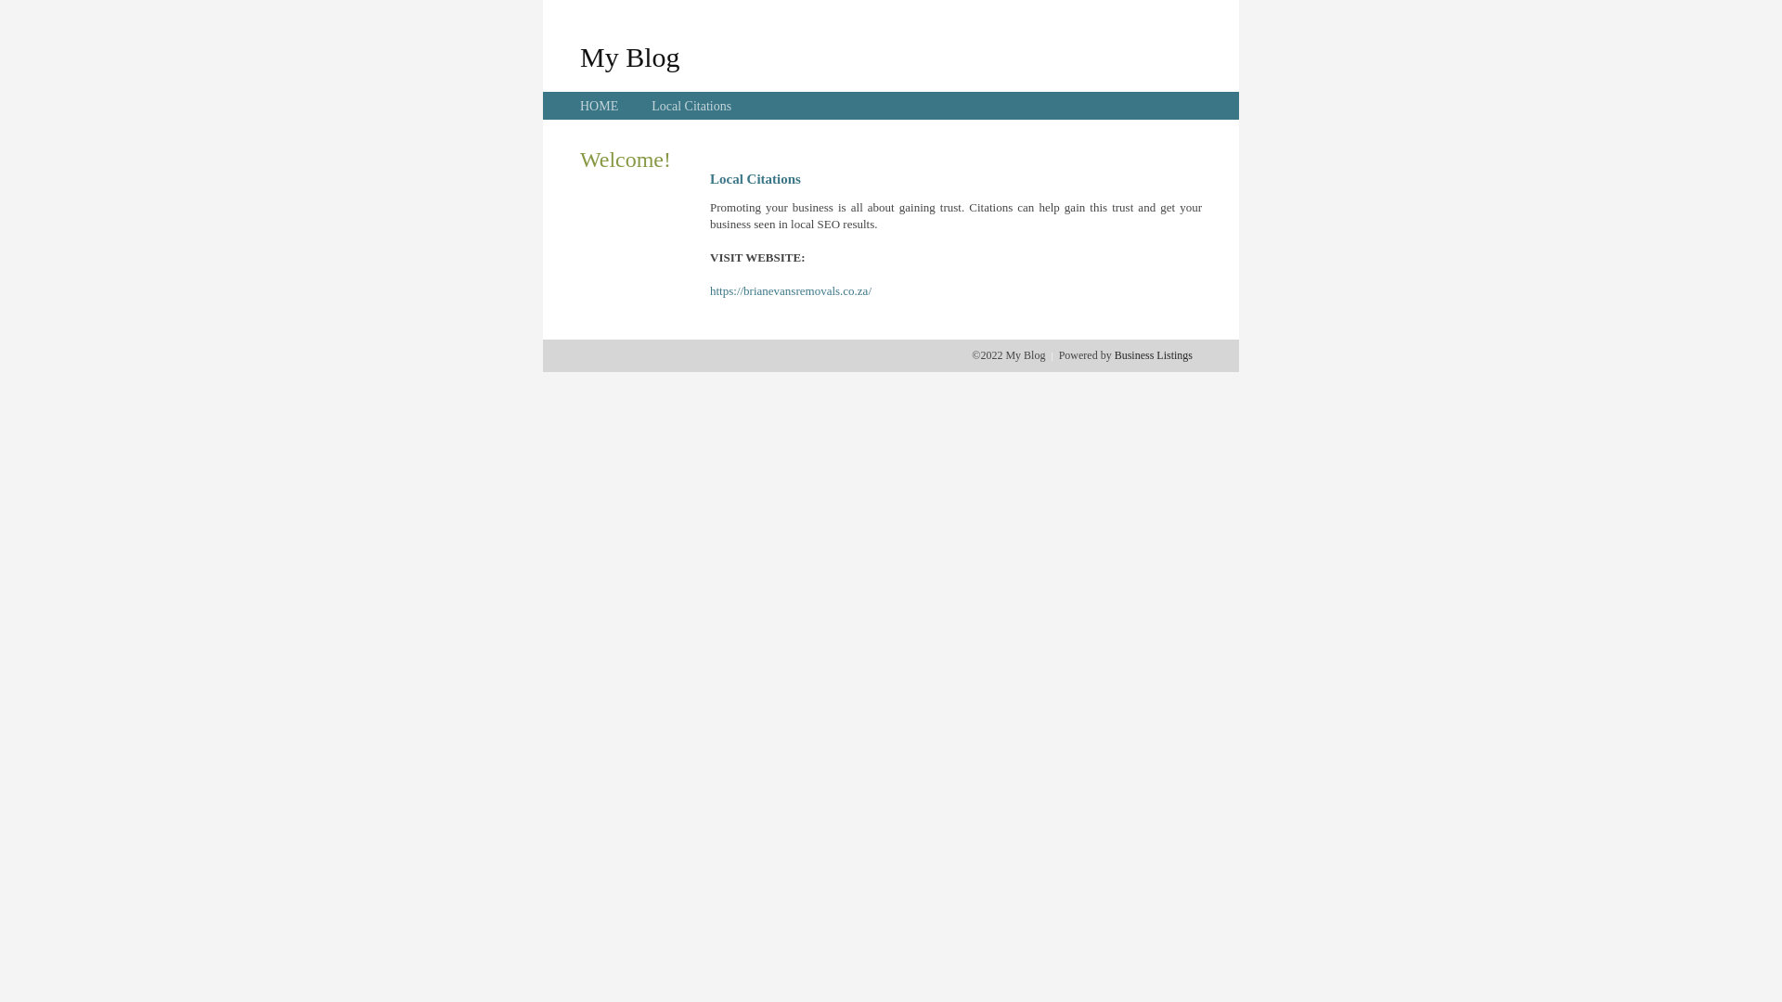  What do you see at coordinates (691, 106) in the screenshot?
I see `Local Citations` at bounding box center [691, 106].